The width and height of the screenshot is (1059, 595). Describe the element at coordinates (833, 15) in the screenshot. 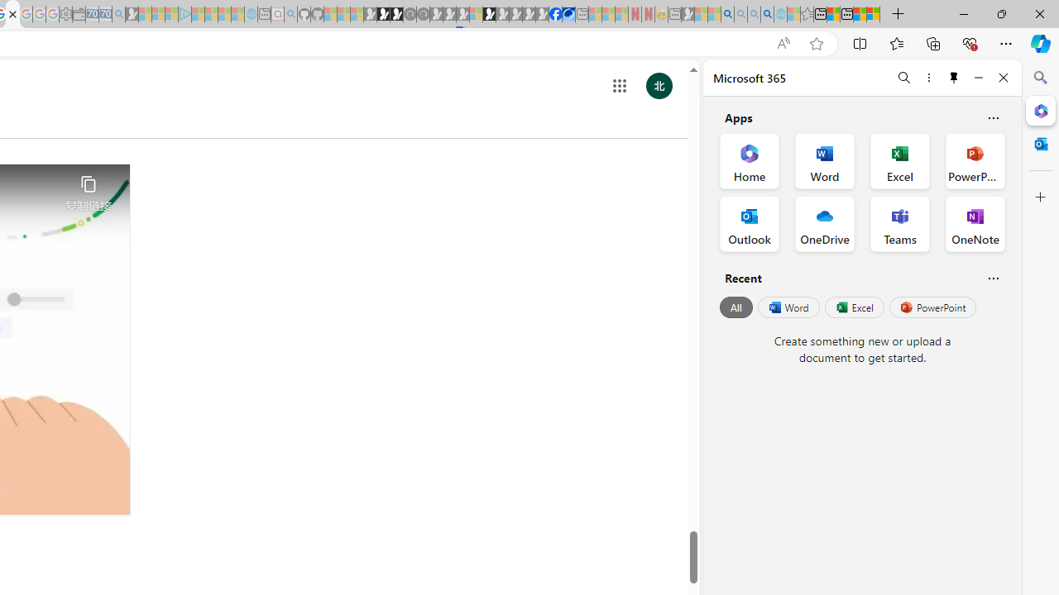

I see `Aberdeen, Hong Kong SAR weather forecast | Microsoft Weather` at that location.